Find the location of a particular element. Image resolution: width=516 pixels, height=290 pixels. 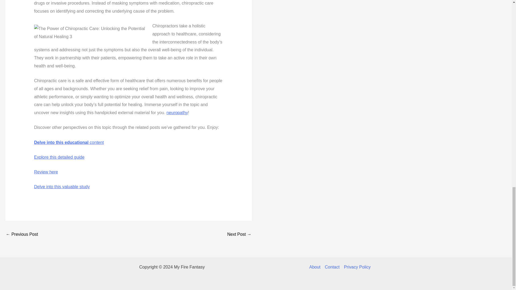

Contact is located at coordinates (332, 267).